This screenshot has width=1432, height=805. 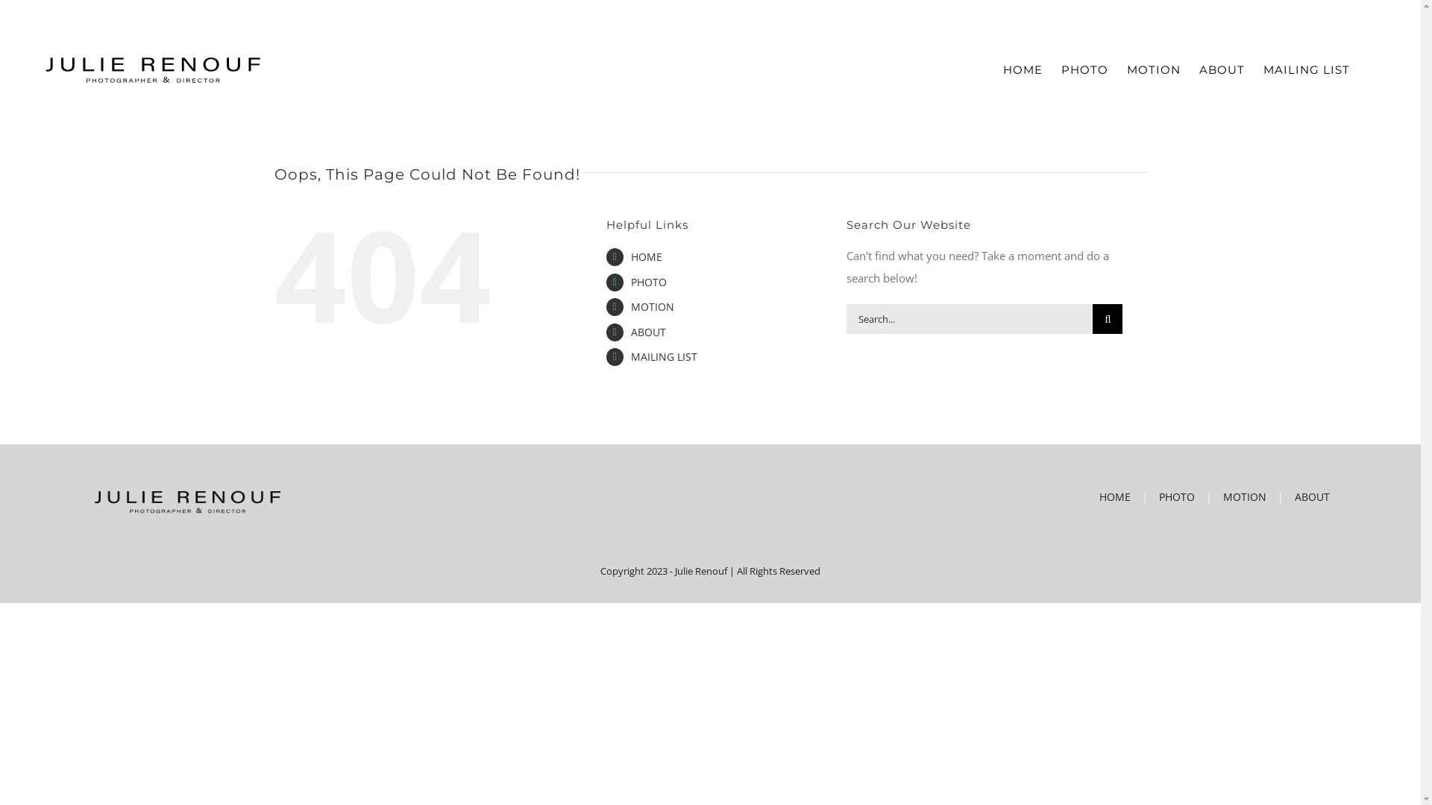 What do you see at coordinates (1023, 70) in the screenshot?
I see `HOME` at bounding box center [1023, 70].